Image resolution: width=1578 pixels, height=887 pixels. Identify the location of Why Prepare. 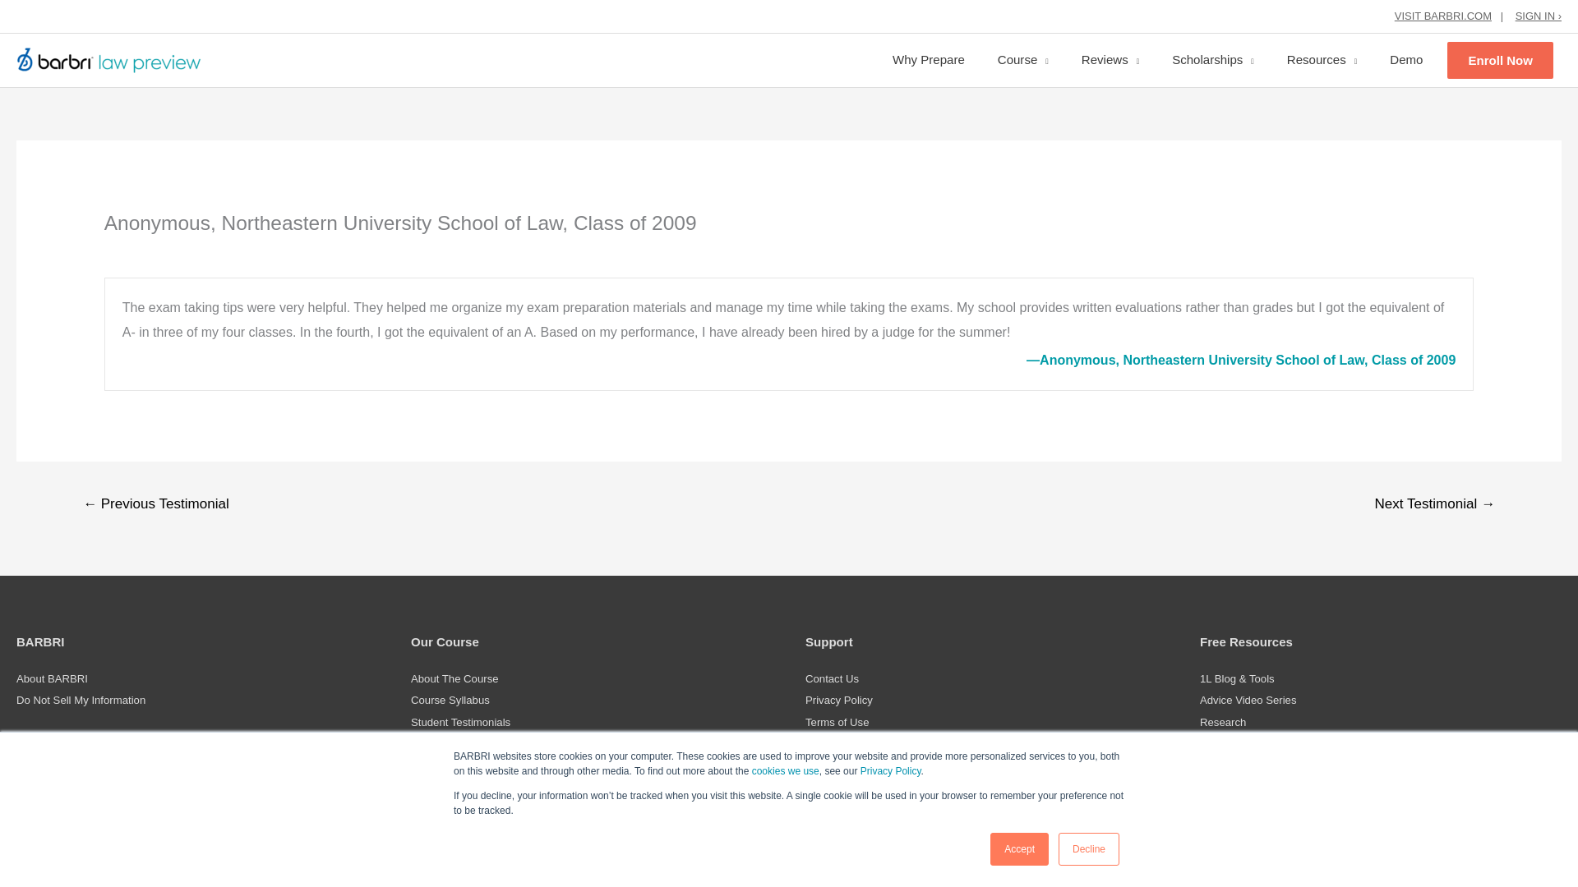
(929, 60).